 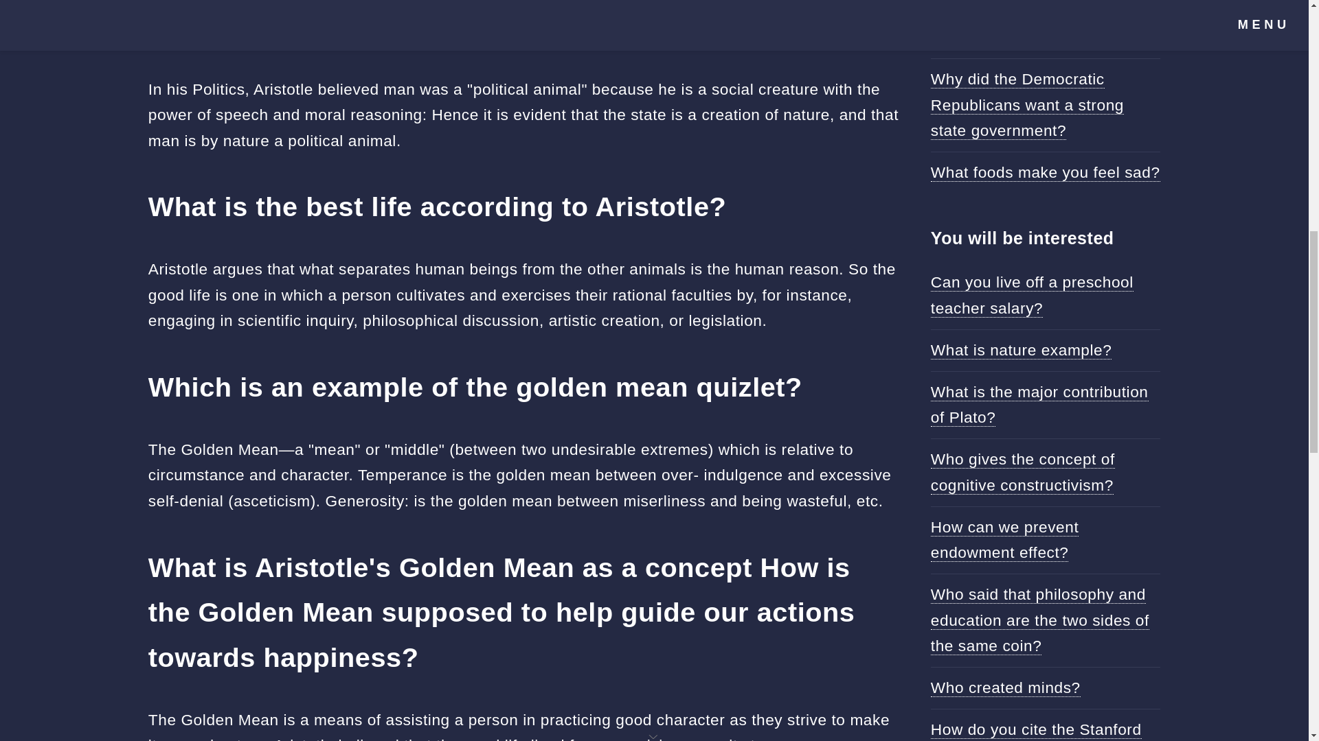 What do you see at coordinates (1032, 295) in the screenshot?
I see `Can you live off a preschool teacher salary?` at bounding box center [1032, 295].